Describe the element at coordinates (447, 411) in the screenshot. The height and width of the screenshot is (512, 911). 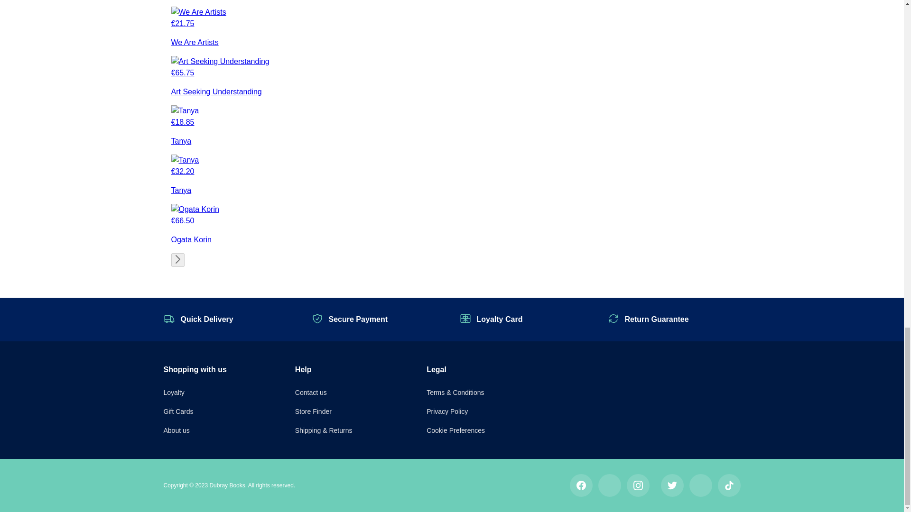
I see `Privacy Policy` at that location.